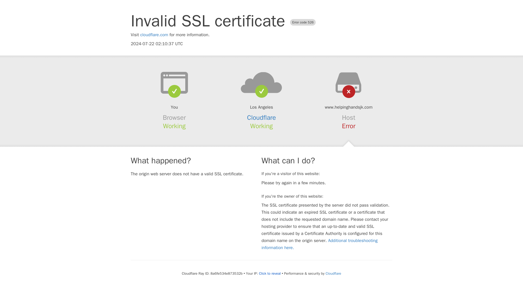 The image size is (523, 294). I want to click on Cloudflare, so click(261, 118).